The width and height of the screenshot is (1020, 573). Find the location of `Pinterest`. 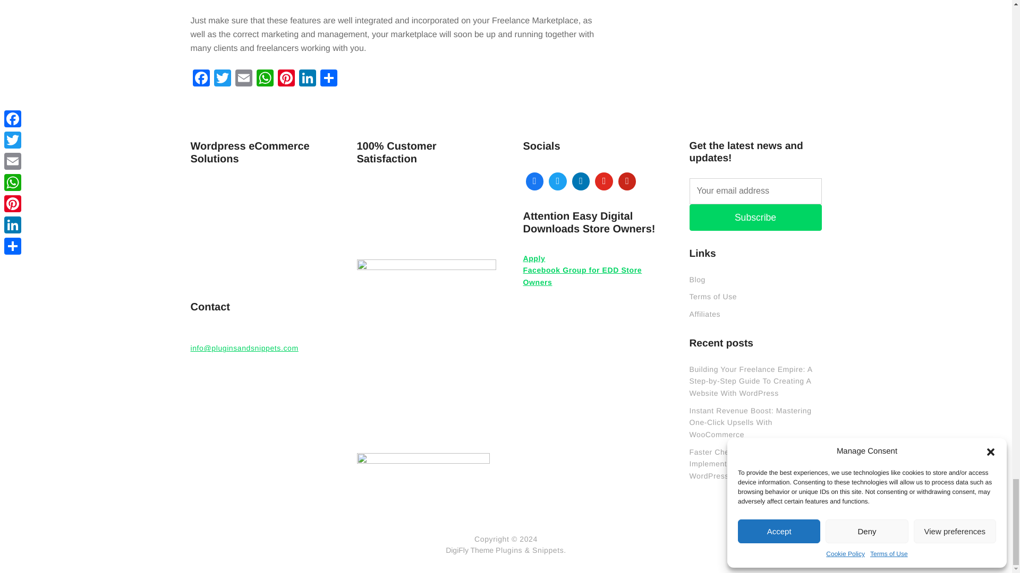

Pinterest is located at coordinates (286, 79).